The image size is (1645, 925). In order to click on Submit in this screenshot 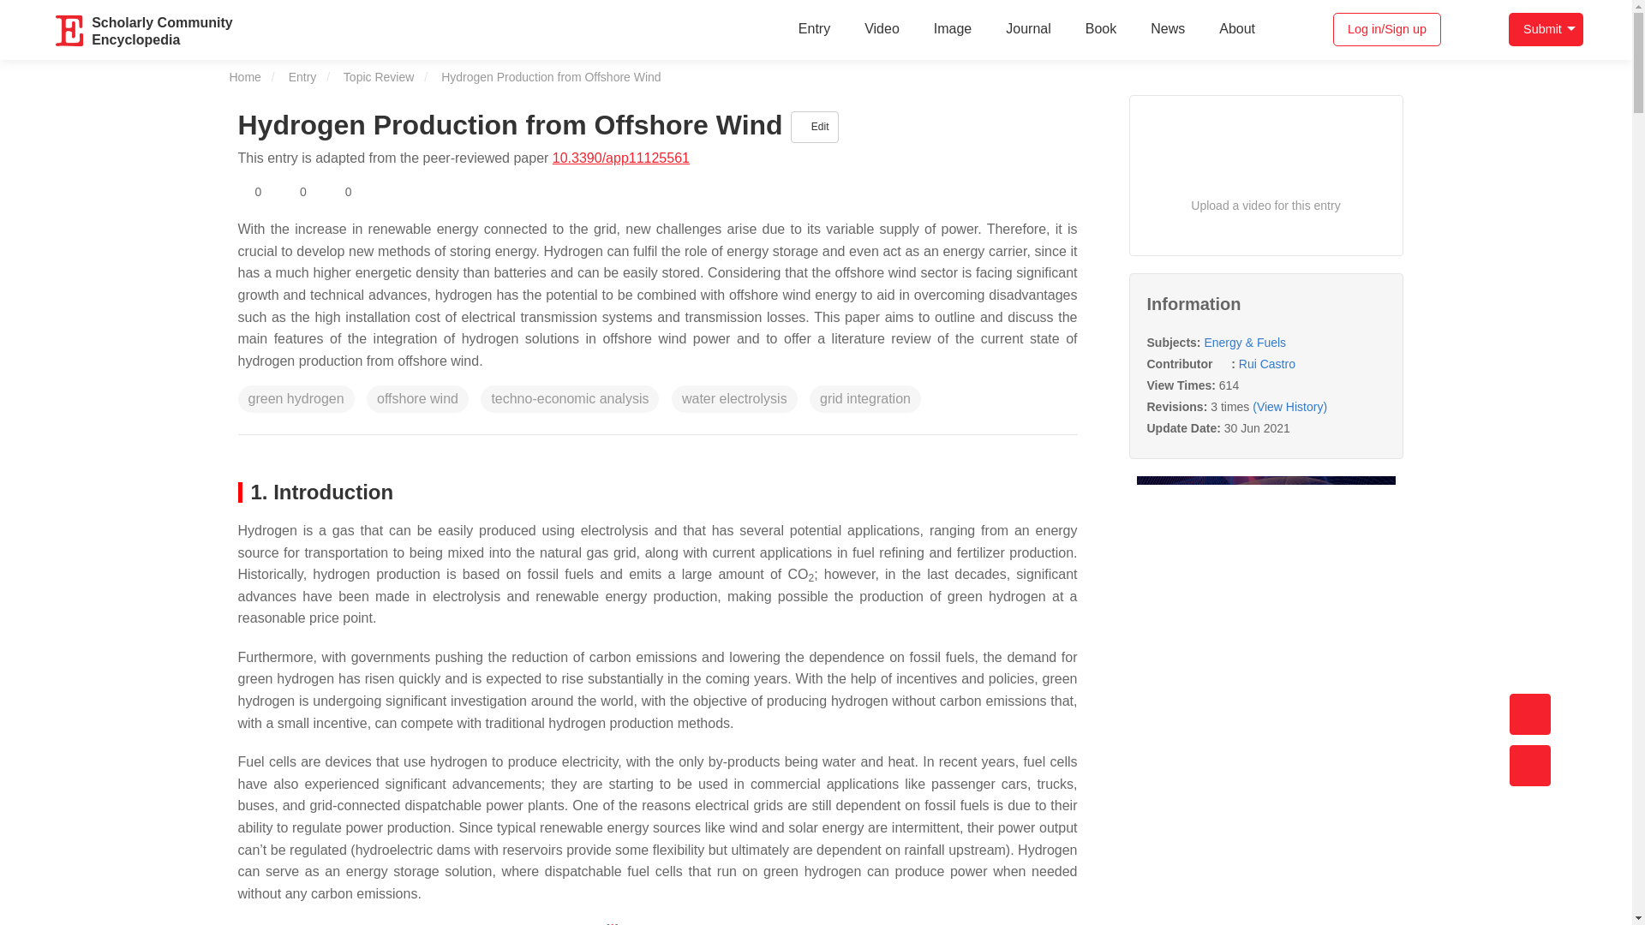, I will do `click(1237, 29)`.